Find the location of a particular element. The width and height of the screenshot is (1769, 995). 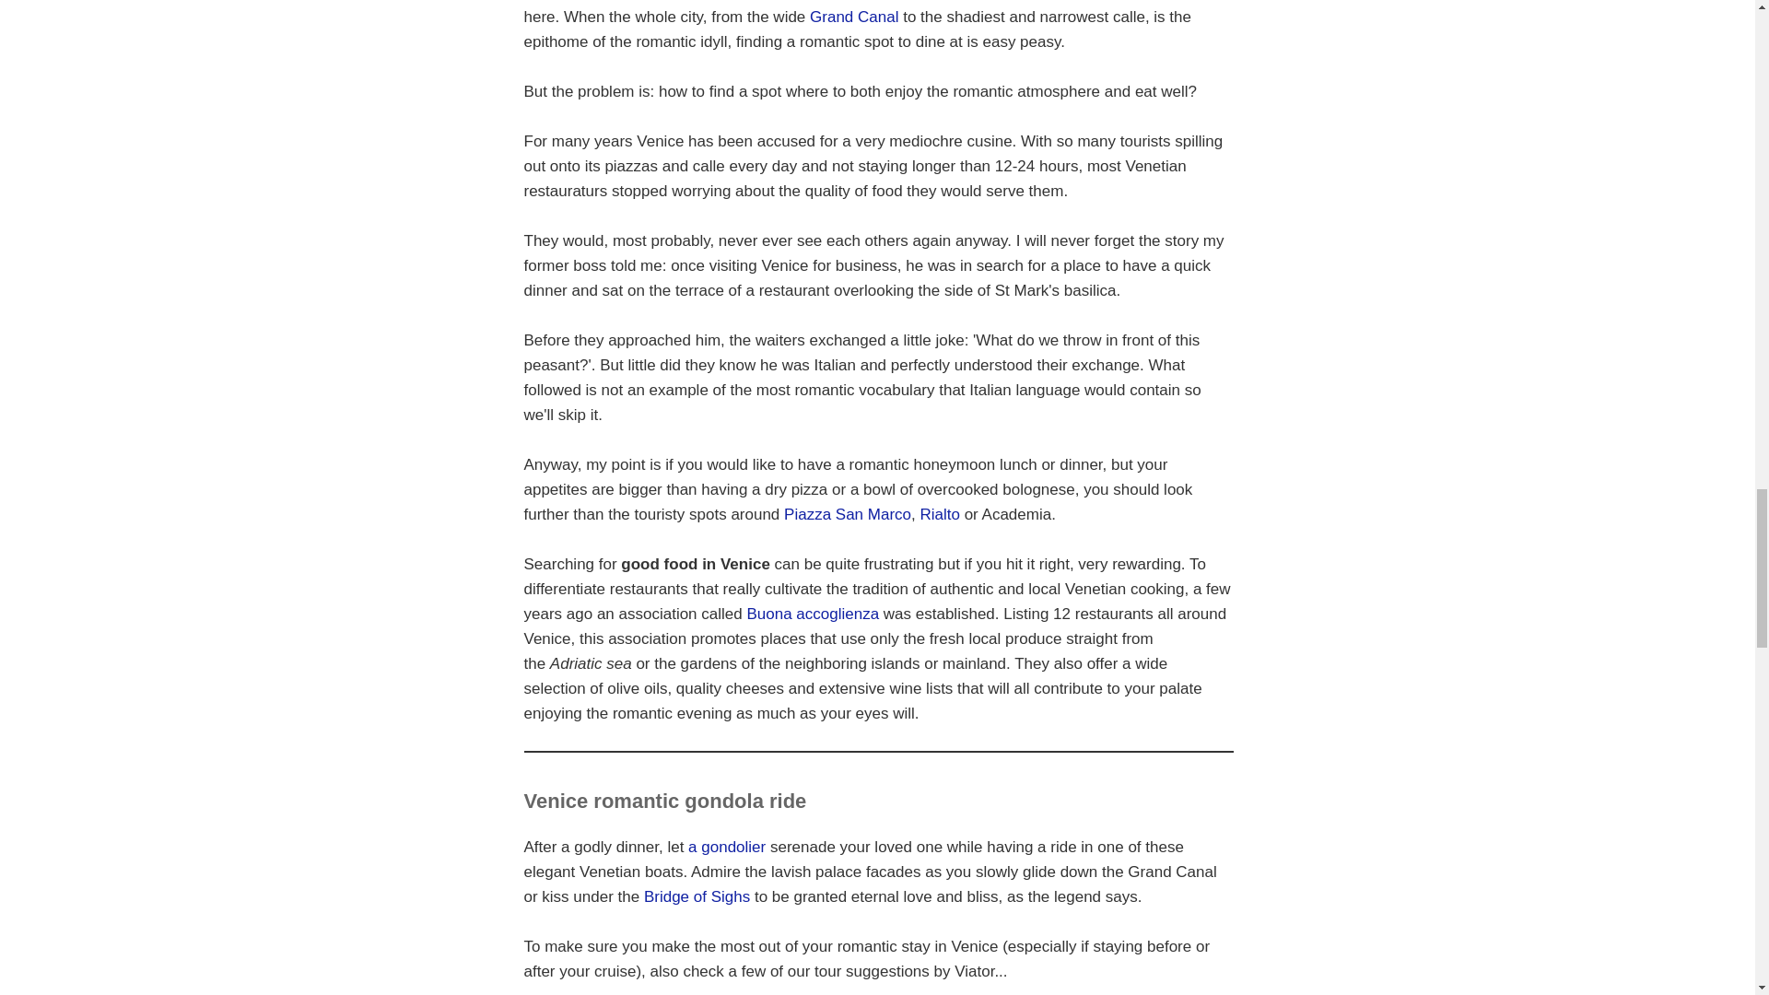

Rialto is located at coordinates (939, 514).